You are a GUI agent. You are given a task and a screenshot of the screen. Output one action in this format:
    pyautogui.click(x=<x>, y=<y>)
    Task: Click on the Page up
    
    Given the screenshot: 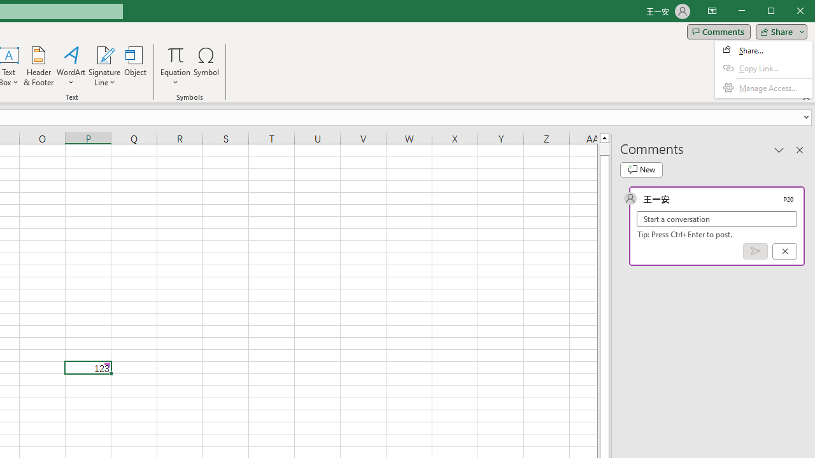 What is the action you would take?
    pyautogui.click(x=604, y=149)
    